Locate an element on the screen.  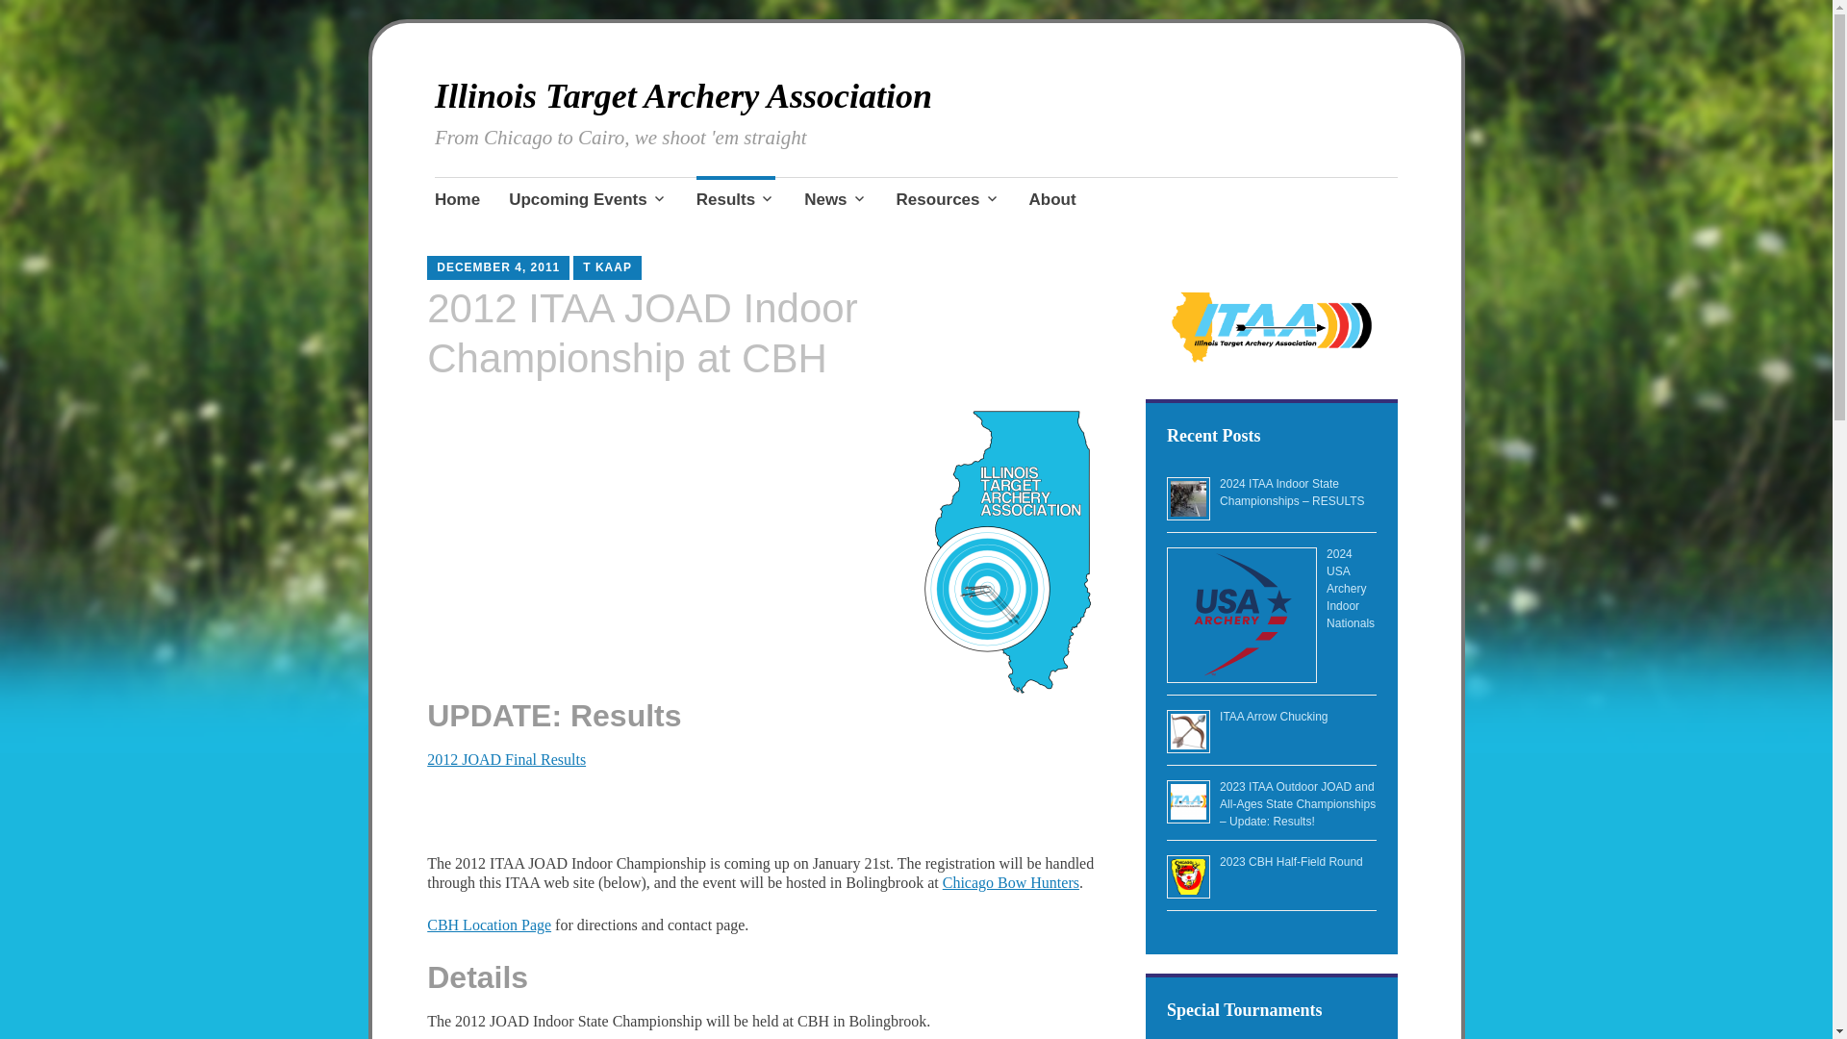
T KAAP is located at coordinates (607, 267).